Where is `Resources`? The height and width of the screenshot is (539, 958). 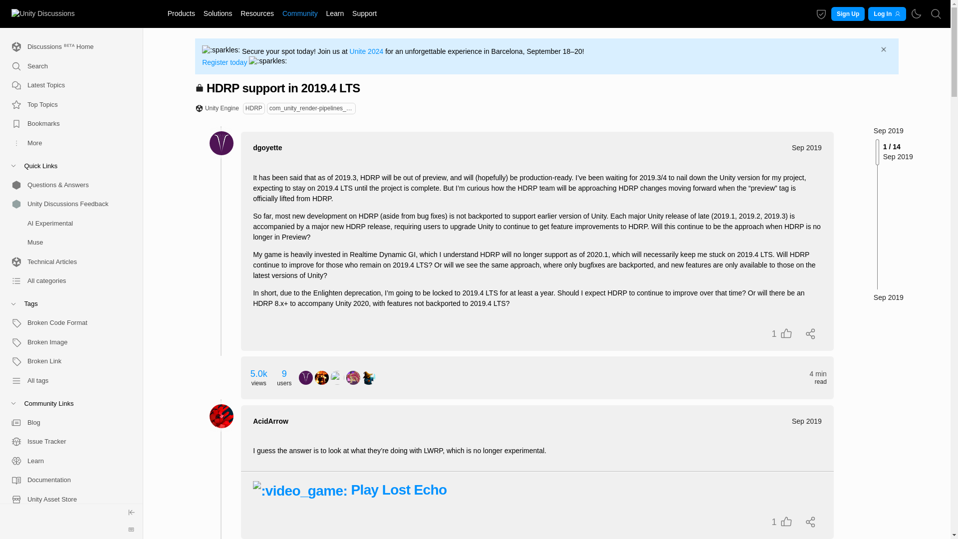
Resources is located at coordinates (257, 13).